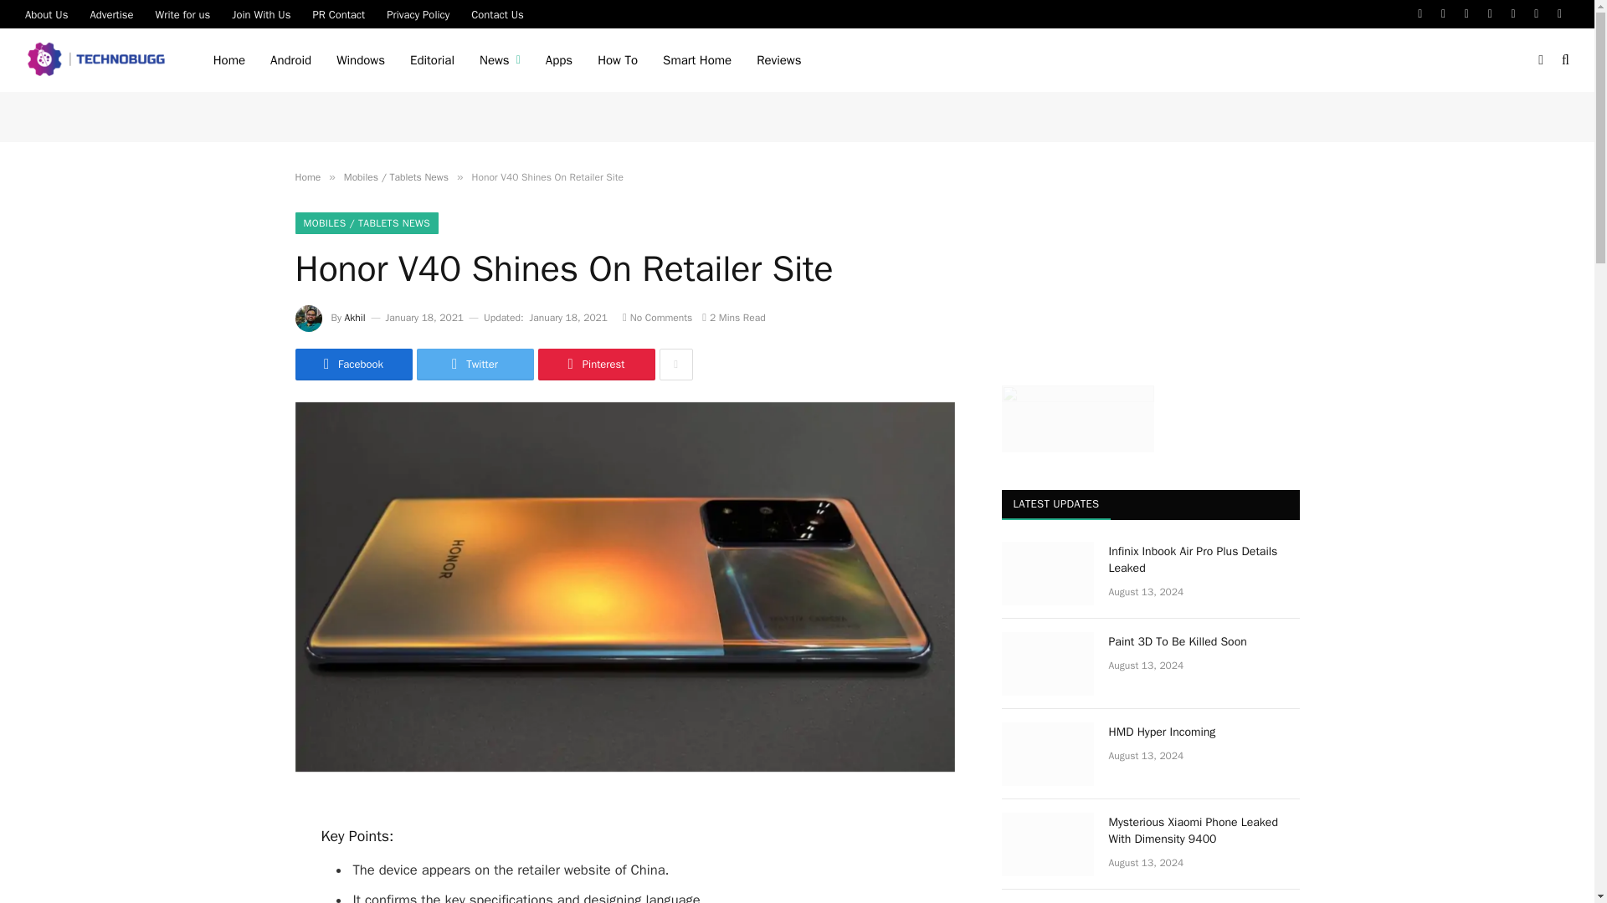  I want to click on Windows, so click(360, 60).